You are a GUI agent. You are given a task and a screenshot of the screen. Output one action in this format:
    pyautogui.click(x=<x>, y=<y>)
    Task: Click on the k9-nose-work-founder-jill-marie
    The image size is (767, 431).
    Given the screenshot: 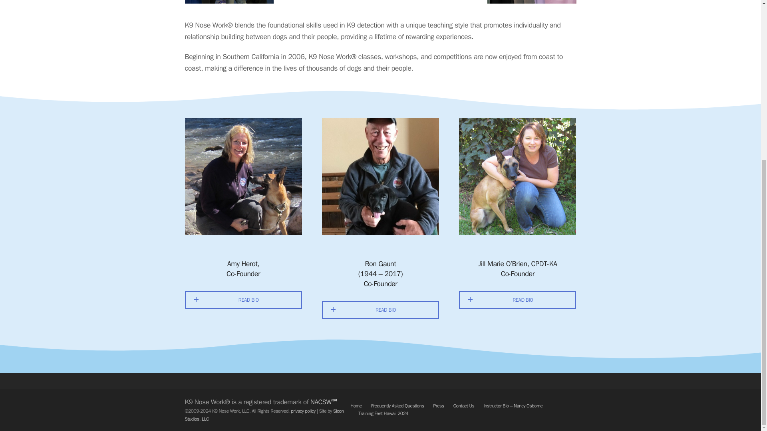 What is the action you would take?
    pyautogui.click(x=517, y=176)
    